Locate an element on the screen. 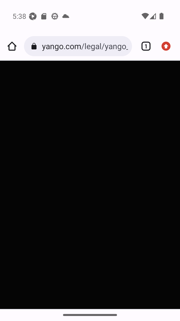  Switch or close tabs is located at coordinates (144, 46).